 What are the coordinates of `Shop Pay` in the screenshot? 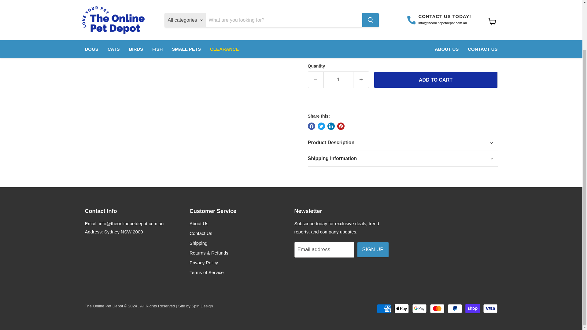 It's located at (473, 308).